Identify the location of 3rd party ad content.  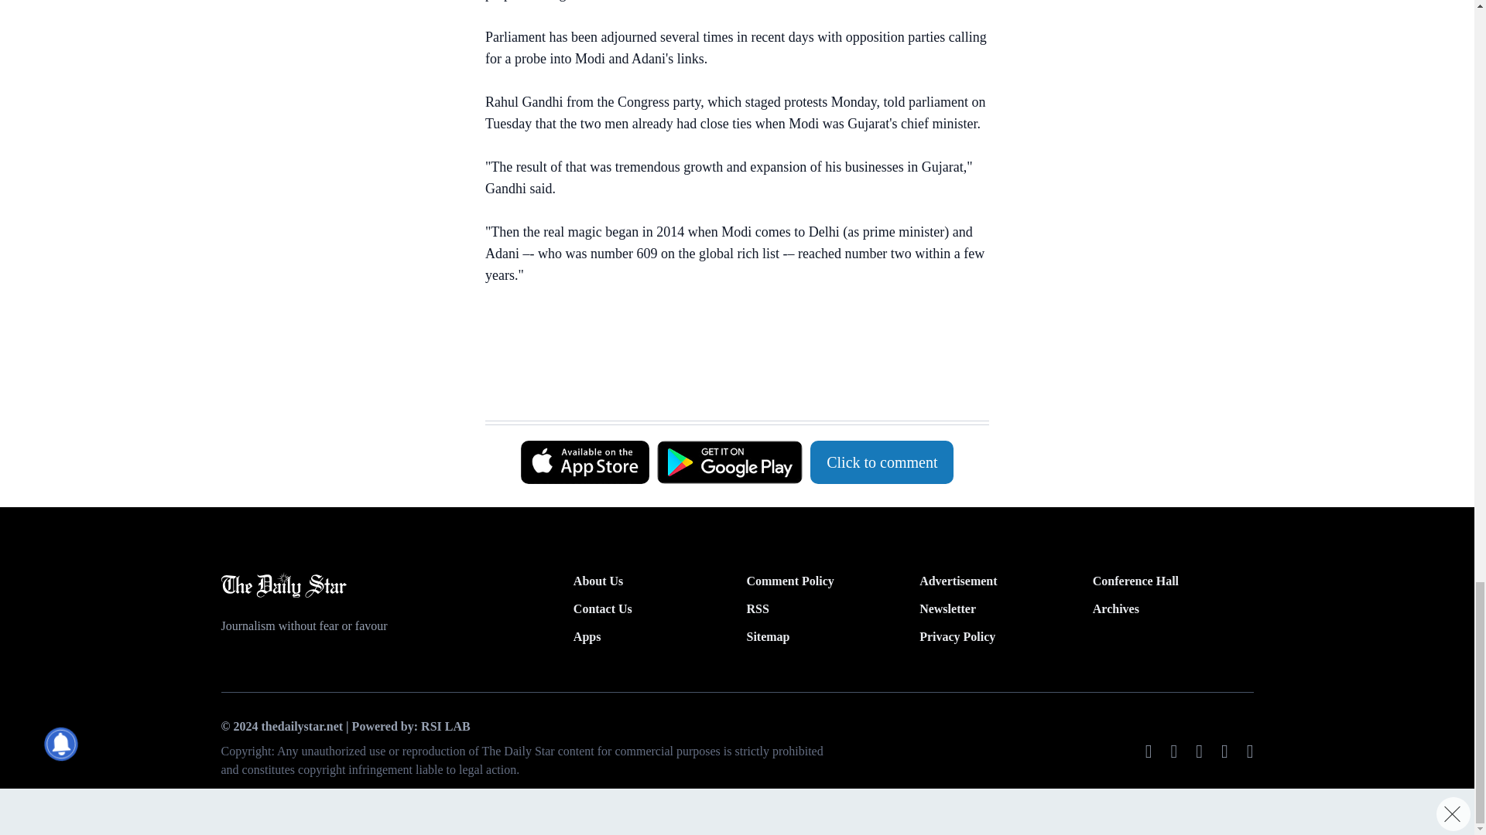
(729, 382).